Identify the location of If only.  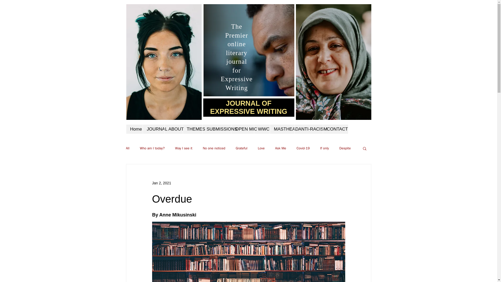
(325, 148).